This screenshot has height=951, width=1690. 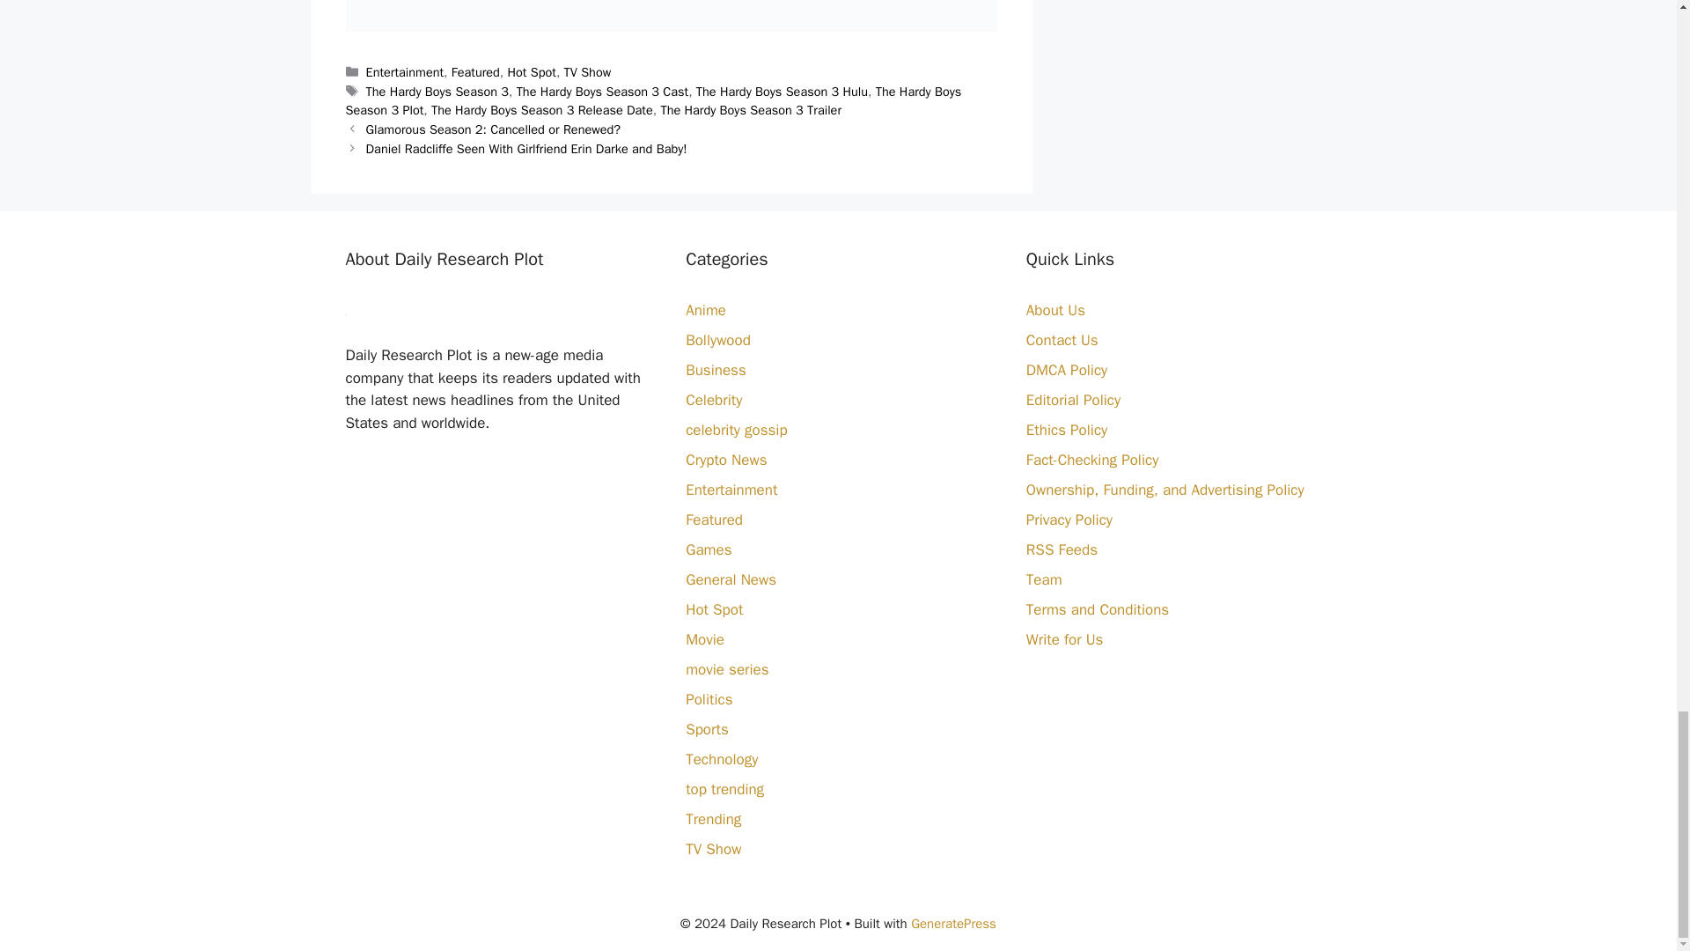 What do you see at coordinates (541, 109) in the screenshot?
I see `The Hardy Boys Season 3 Release Date` at bounding box center [541, 109].